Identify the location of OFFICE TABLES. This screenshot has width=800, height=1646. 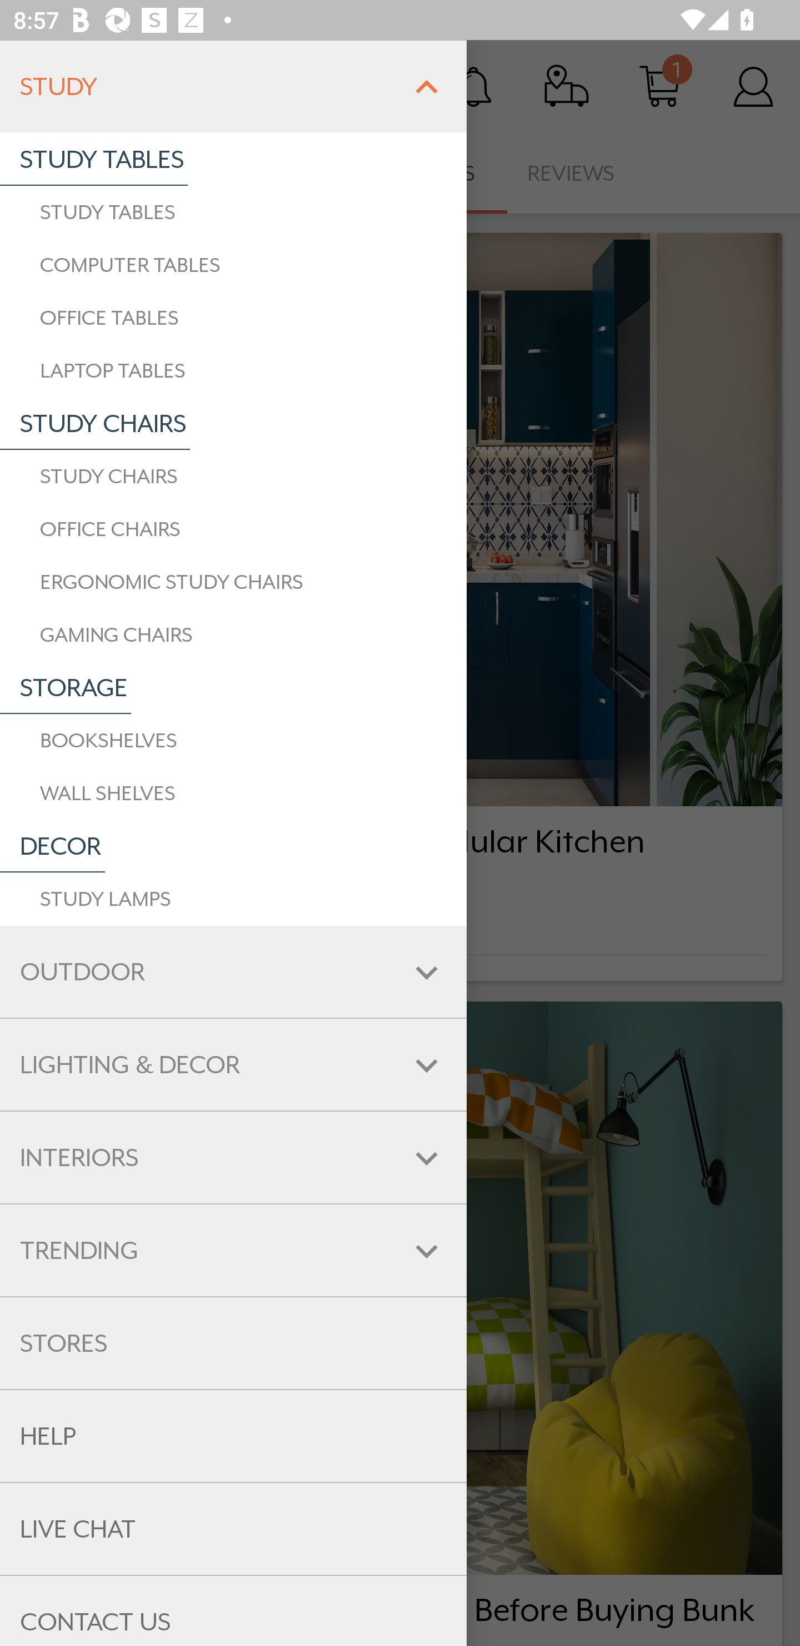
(233, 317).